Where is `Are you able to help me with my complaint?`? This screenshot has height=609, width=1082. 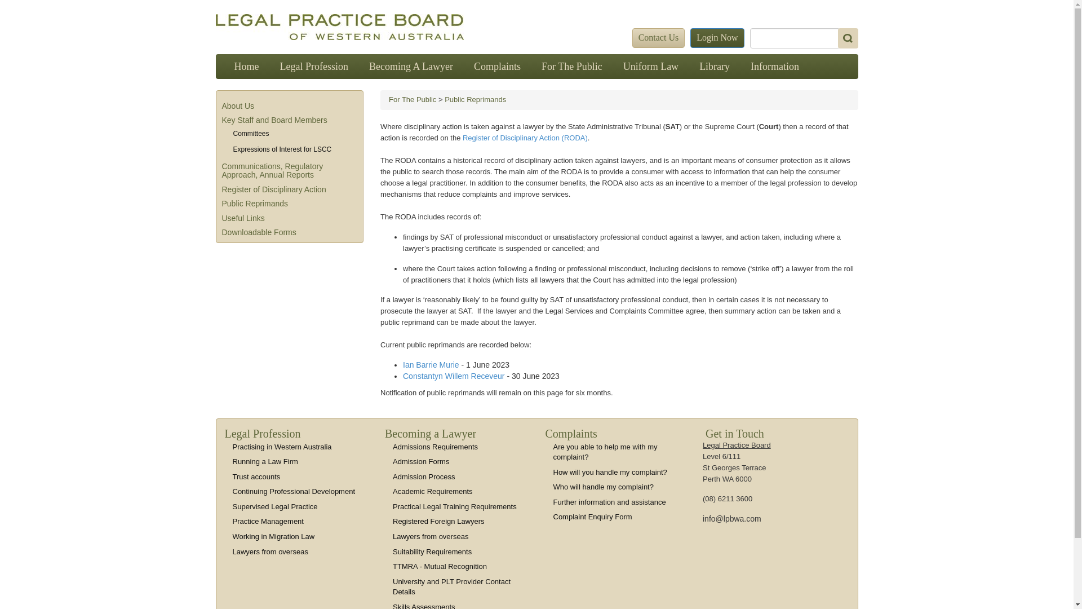
Are you able to help me with my complaint? is located at coordinates (605, 452).